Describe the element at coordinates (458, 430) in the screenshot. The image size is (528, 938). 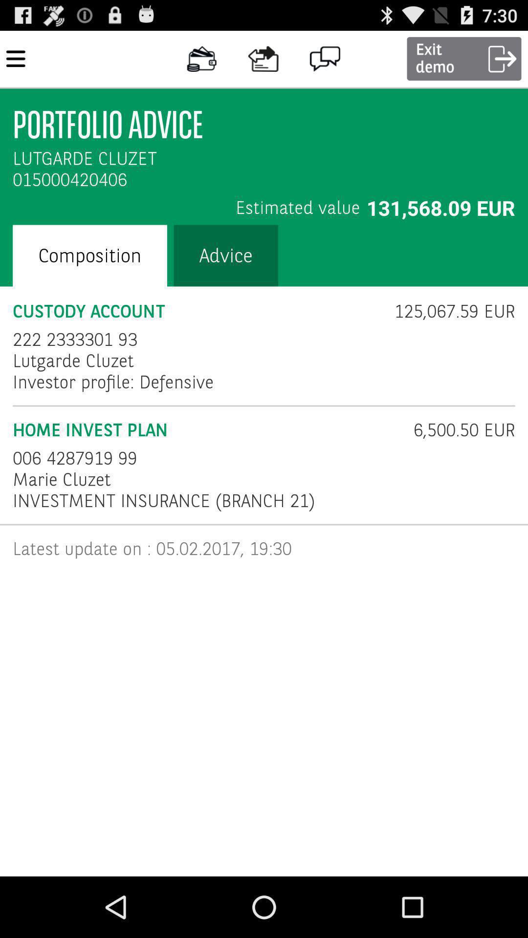
I see `turn on checkbox to the right of home invest plan icon` at that location.